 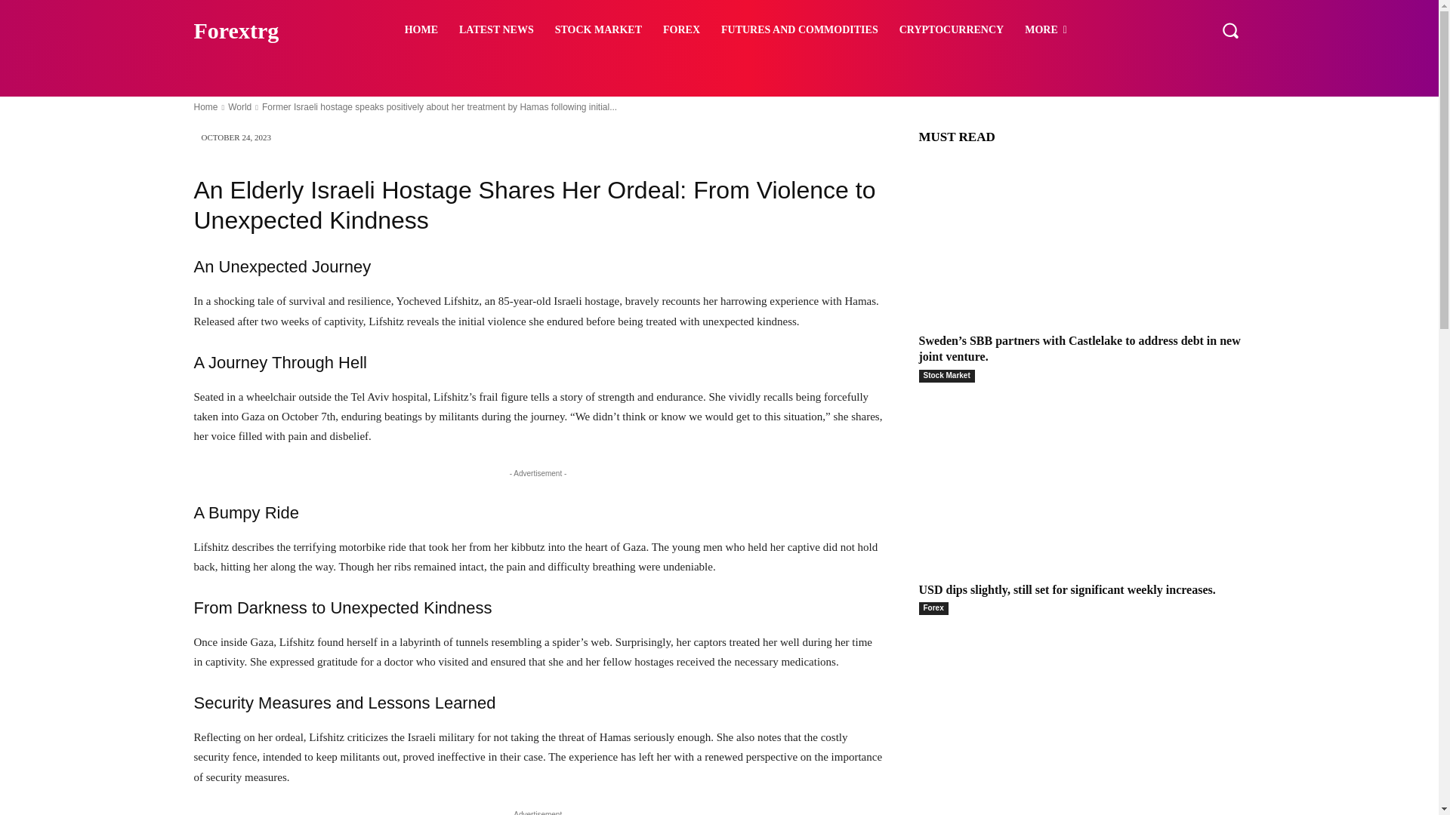 What do you see at coordinates (205, 107) in the screenshot?
I see `Home` at bounding box center [205, 107].